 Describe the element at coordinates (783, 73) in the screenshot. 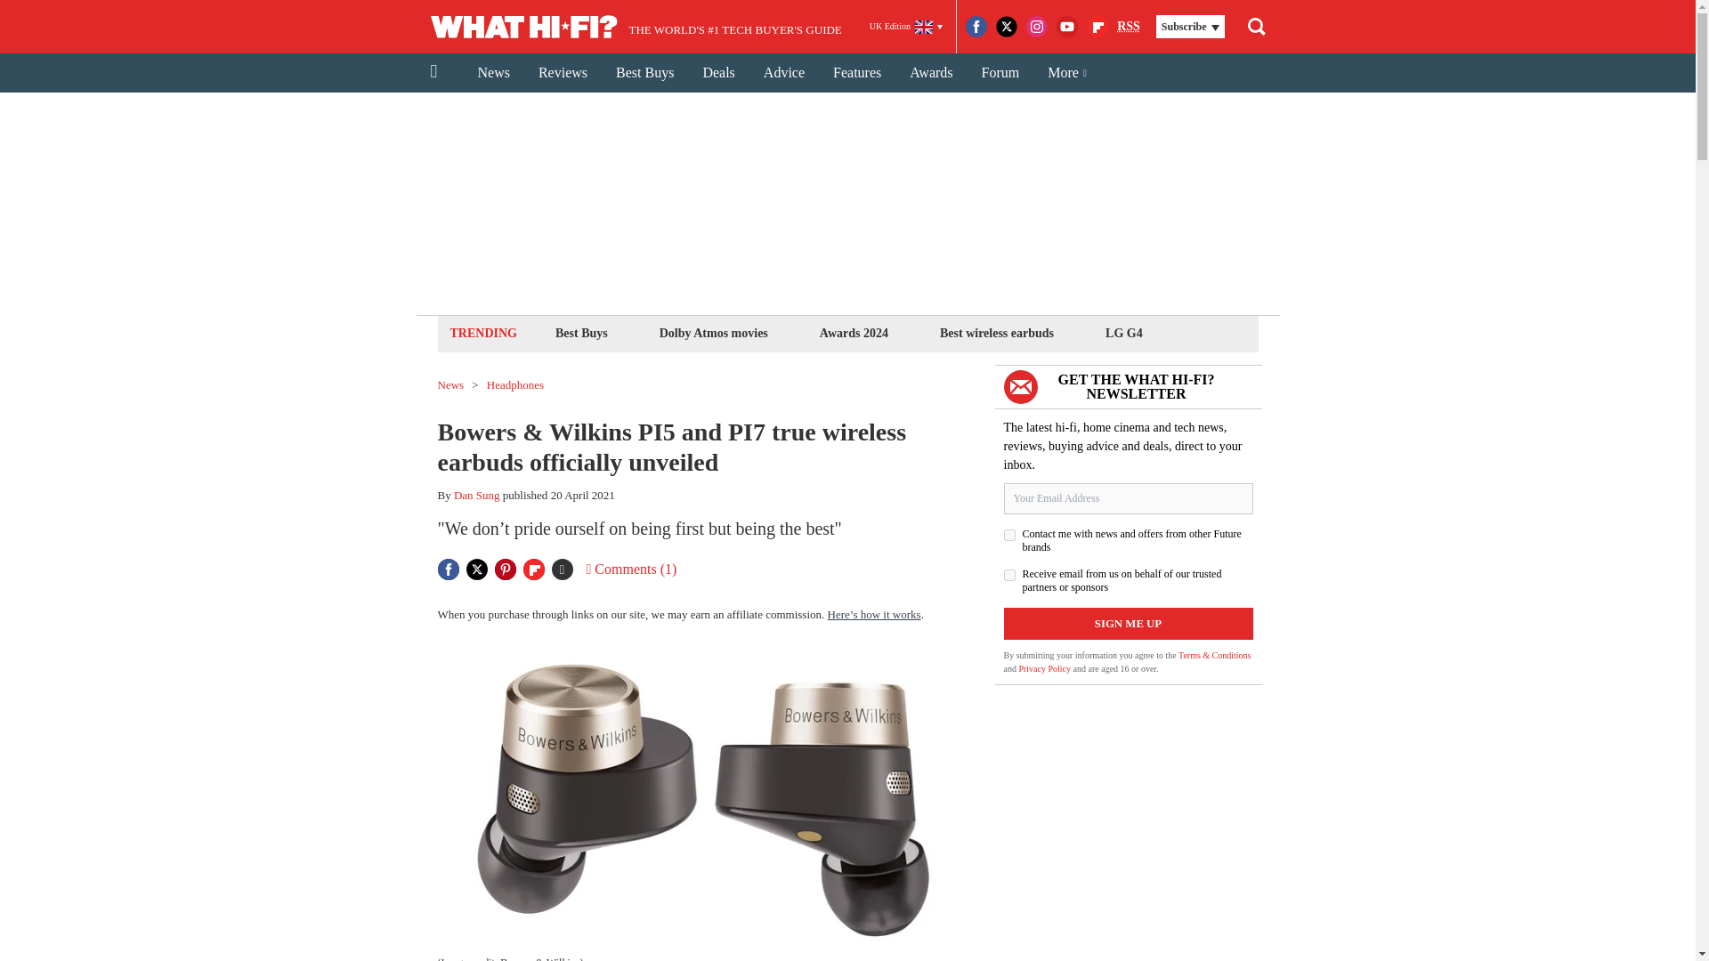

I see `Advice` at that location.